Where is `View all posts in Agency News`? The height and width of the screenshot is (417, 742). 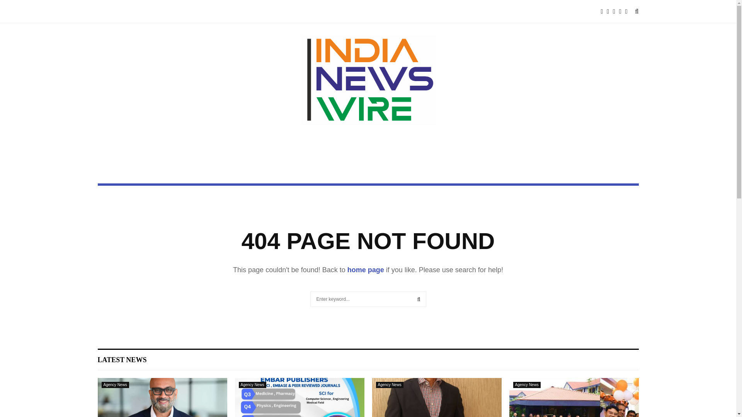 View all posts in Agency News is located at coordinates (253, 385).